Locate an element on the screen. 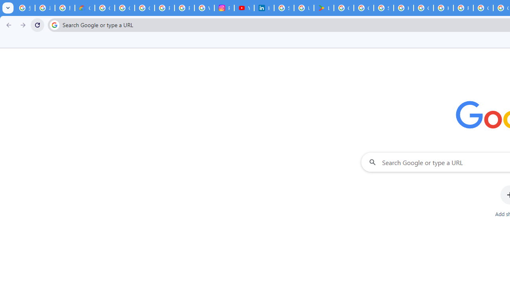  YouTube Culture & Trends - On The Rise: Handcam Videos is located at coordinates (244, 8).